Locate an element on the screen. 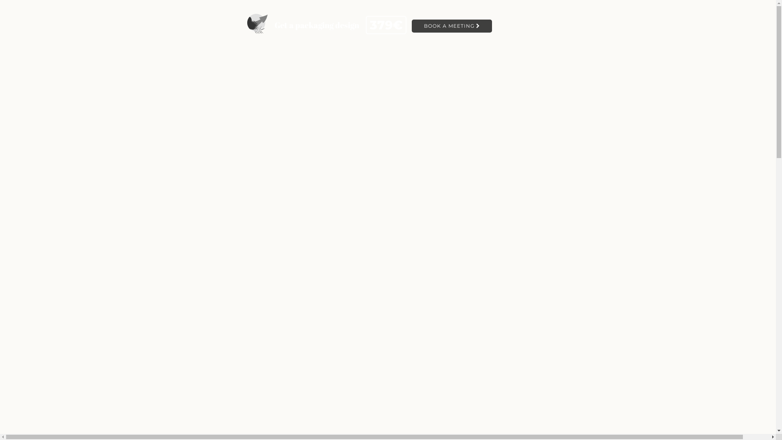 The image size is (782, 440). Infographics and Visual Presentations is located at coordinates (79, 258).